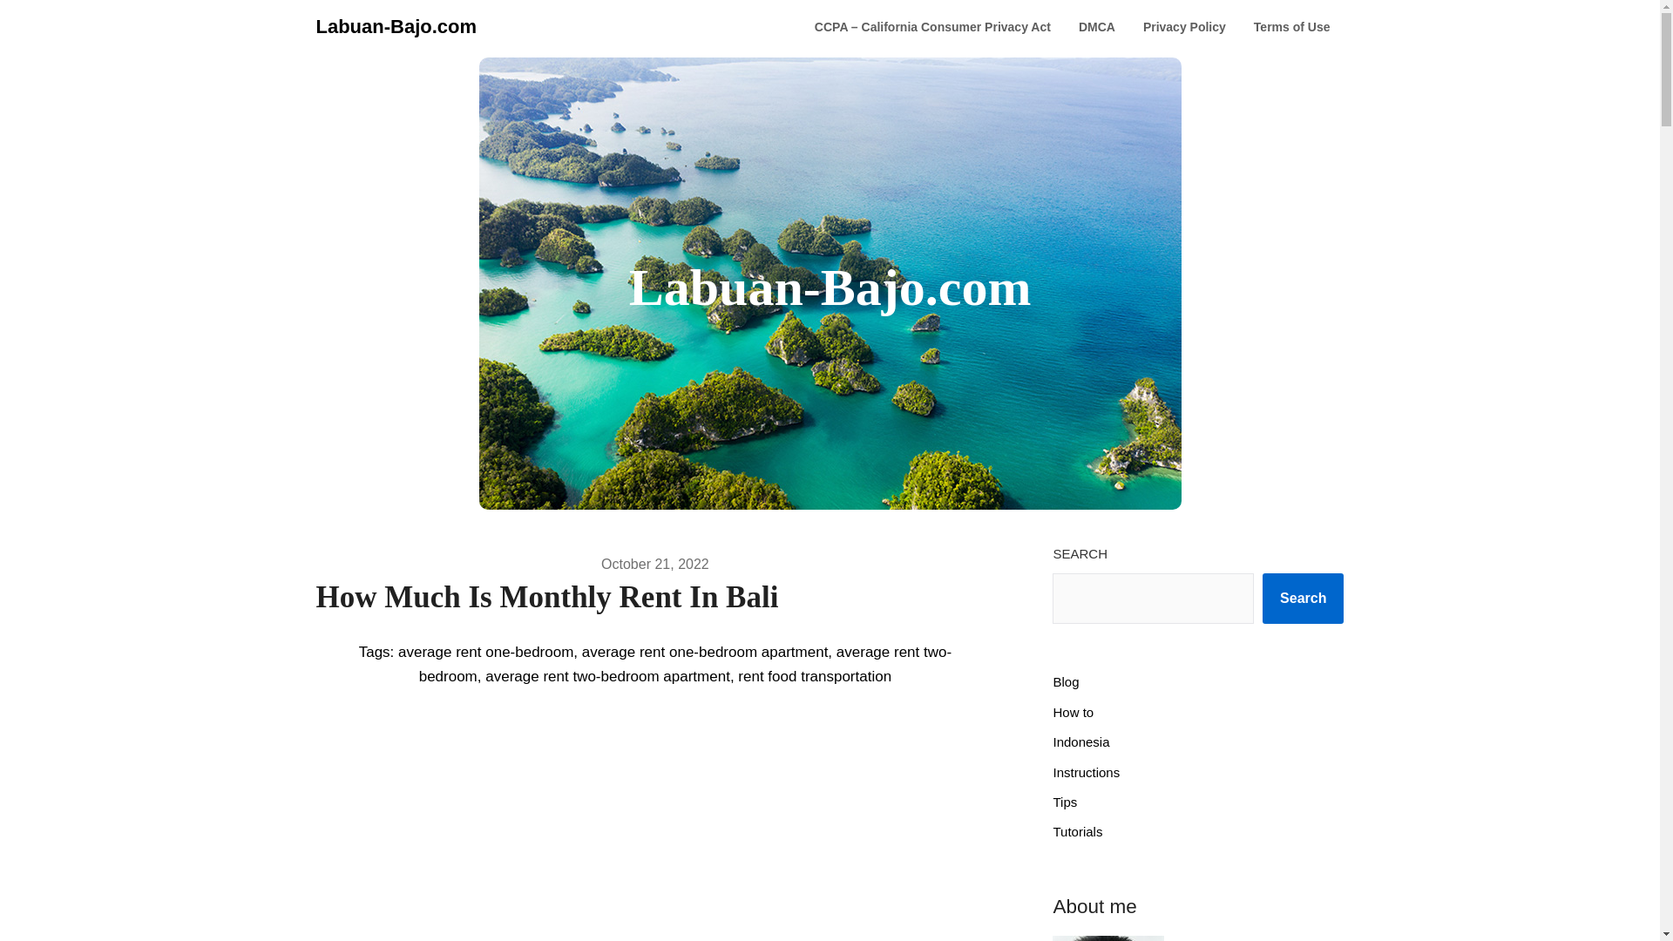 The image size is (1673, 941). What do you see at coordinates (1096, 28) in the screenshot?
I see `DMCA` at bounding box center [1096, 28].